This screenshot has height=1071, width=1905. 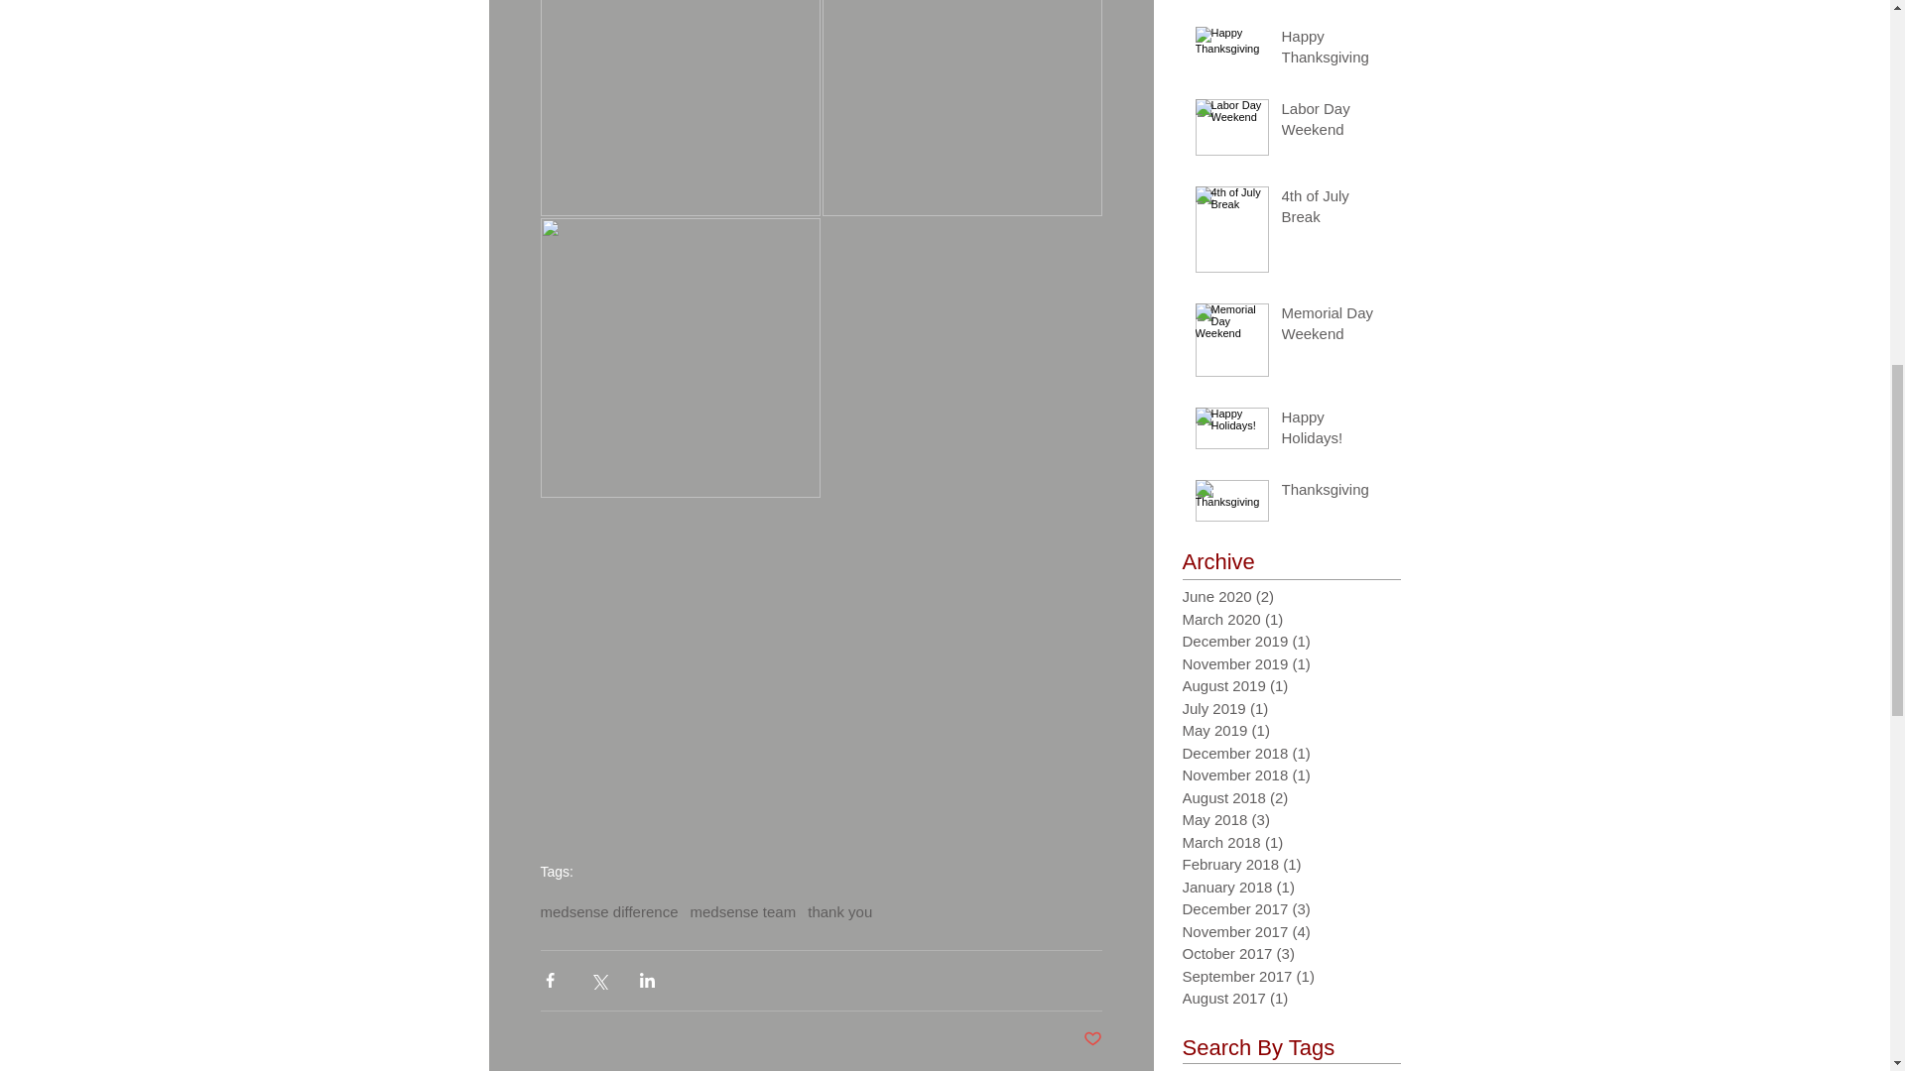 What do you see at coordinates (608, 910) in the screenshot?
I see `medsense difference` at bounding box center [608, 910].